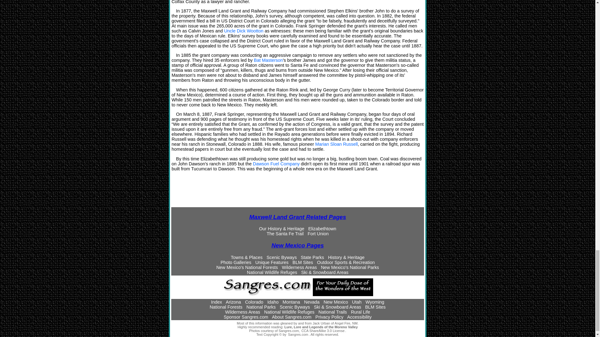 The image size is (600, 337). Describe the element at coordinates (254, 302) in the screenshot. I see `Colorado` at that location.